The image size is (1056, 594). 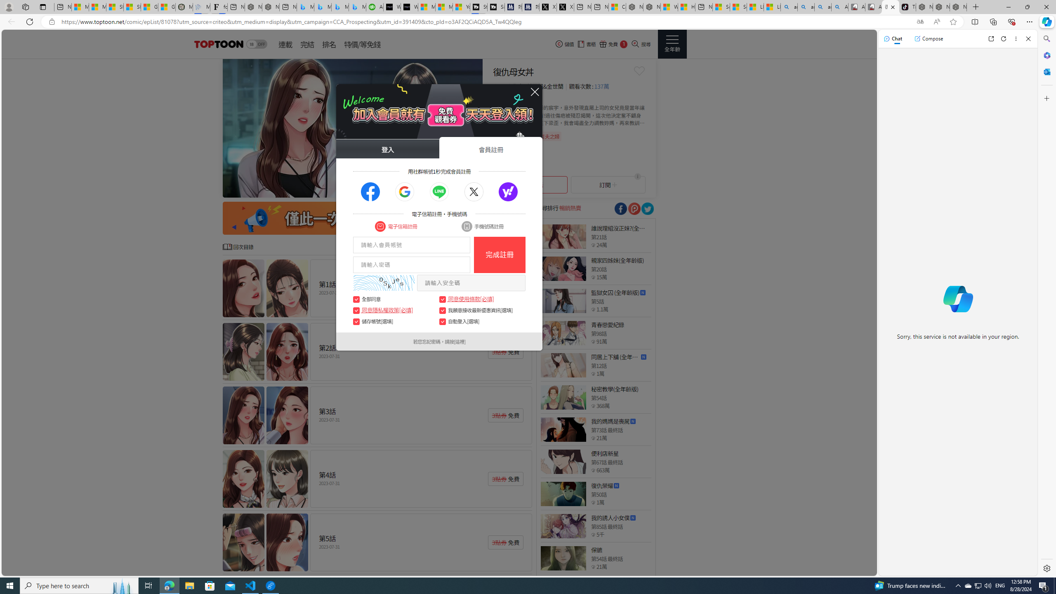 What do you see at coordinates (257, 44) in the screenshot?
I see `Class:  switch_18mode actionAdultBtn` at bounding box center [257, 44].